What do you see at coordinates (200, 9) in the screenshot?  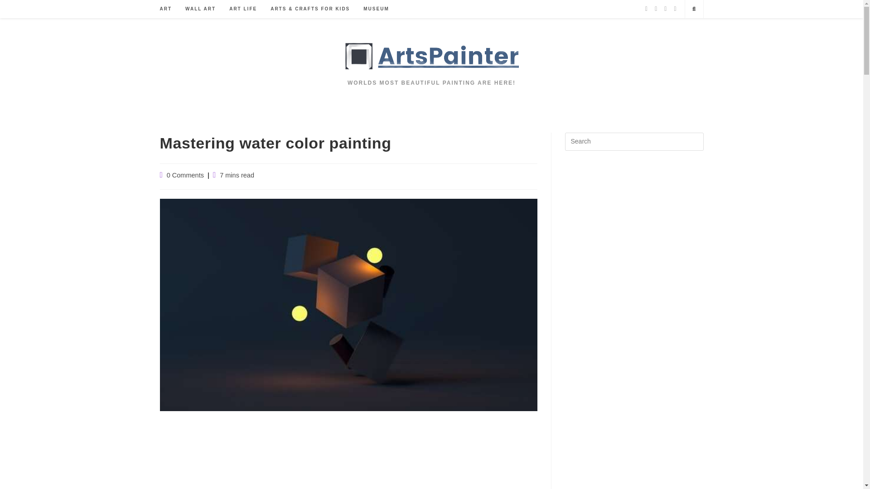 I see `WALL ART` at bounding box center [200, 9].